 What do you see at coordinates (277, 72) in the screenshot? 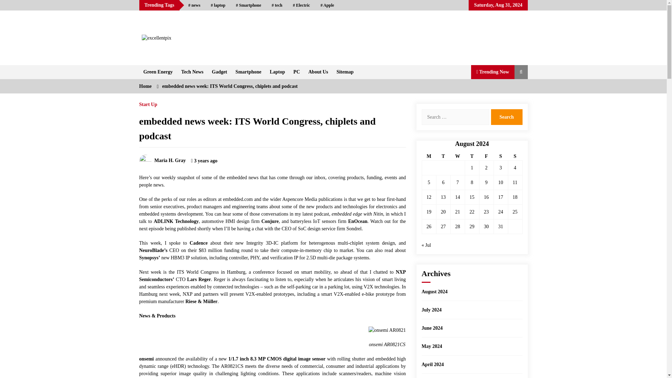
I see `Laptop` at bounding box center [277, 72].